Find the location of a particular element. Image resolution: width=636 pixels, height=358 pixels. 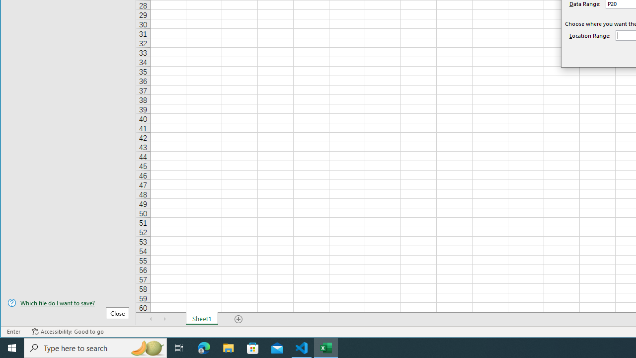

Start is located at coordinates (12, 348).